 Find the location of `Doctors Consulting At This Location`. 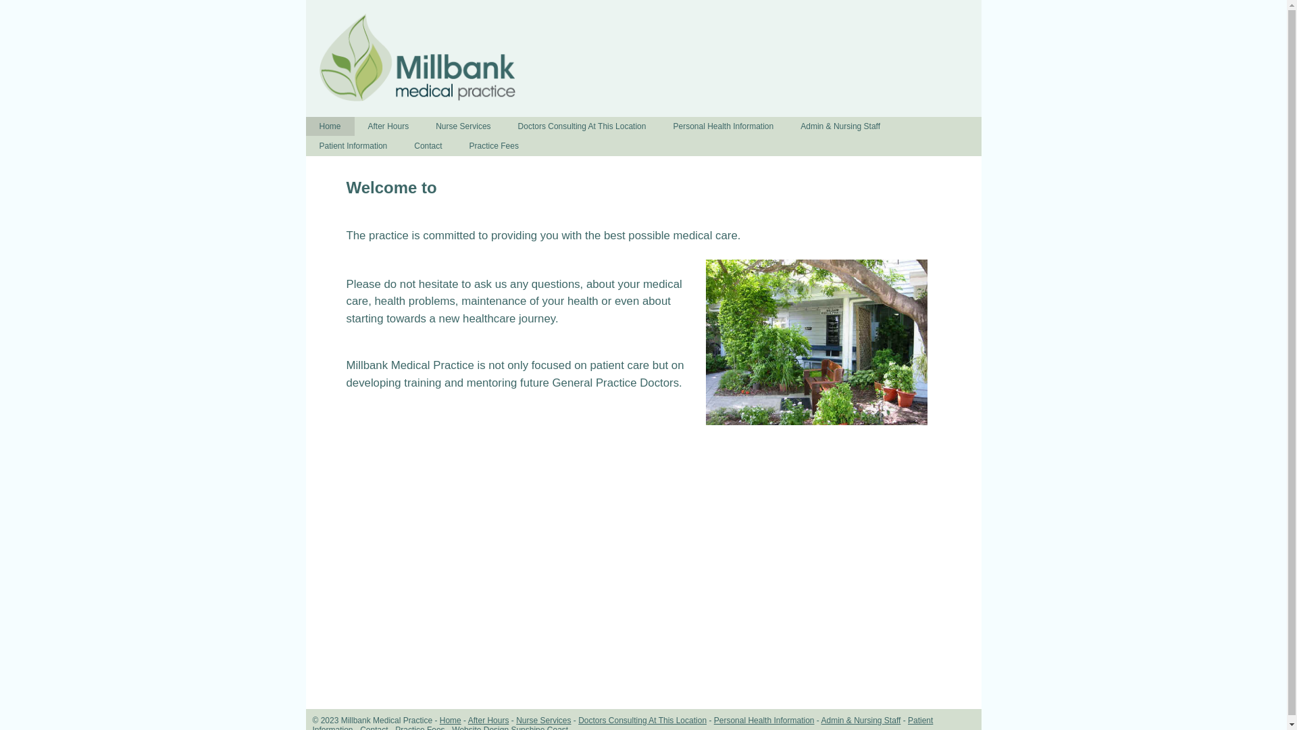

Doctors Consulting At This Location is located at coordinates (582, 126).